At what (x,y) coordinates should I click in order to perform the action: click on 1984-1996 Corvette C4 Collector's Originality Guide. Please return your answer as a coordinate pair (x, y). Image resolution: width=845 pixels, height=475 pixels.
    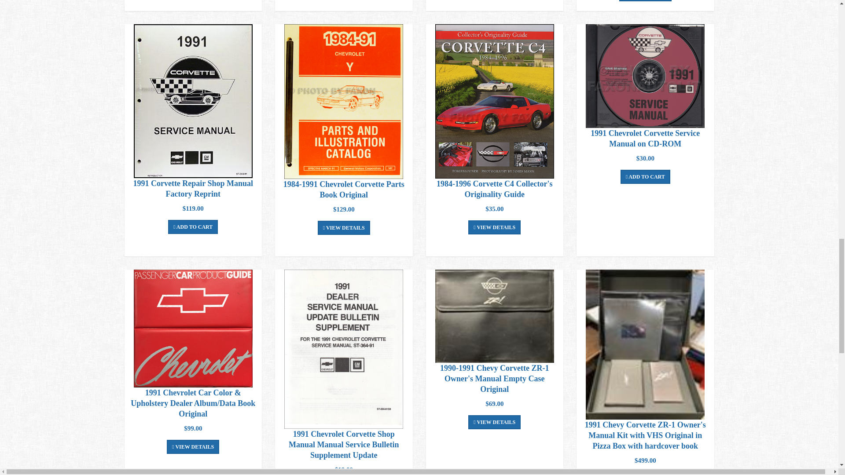
    Looking at the image, I should click on (495, 101).